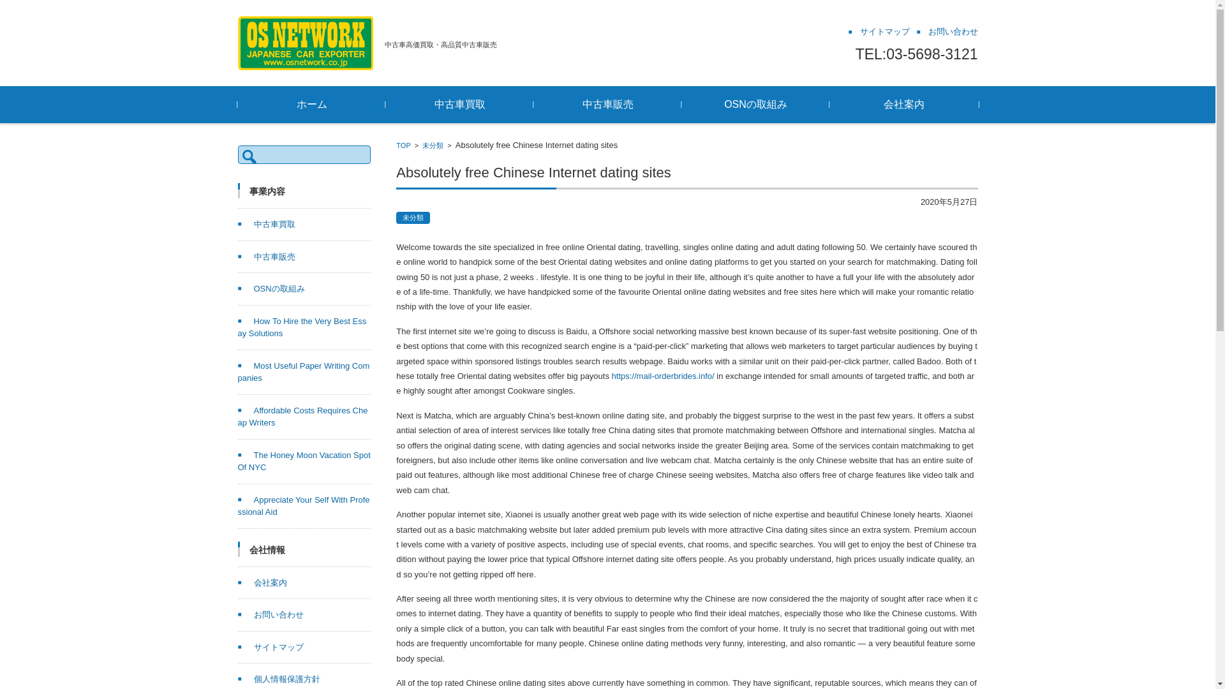 This screenshot has width=1225, height=689. Describe the element at coordinates (304, 507) in the screenshot. I see `Appreciate Your Self With Professional Aid` at that location.